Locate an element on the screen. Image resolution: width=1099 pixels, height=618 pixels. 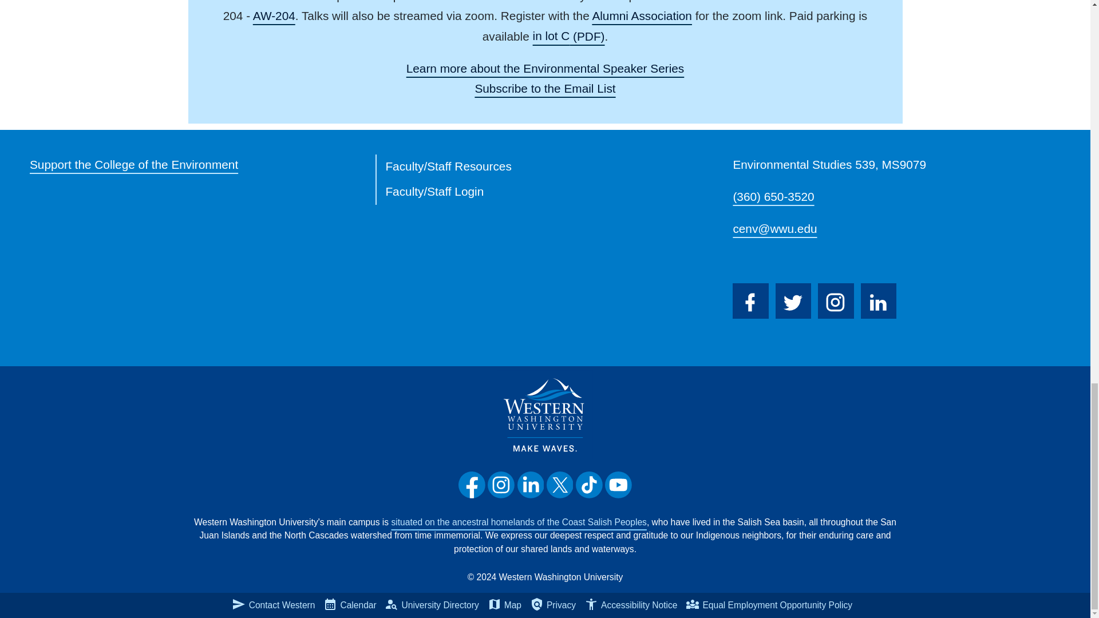
Western Logo is located at coordinates (545, 414).